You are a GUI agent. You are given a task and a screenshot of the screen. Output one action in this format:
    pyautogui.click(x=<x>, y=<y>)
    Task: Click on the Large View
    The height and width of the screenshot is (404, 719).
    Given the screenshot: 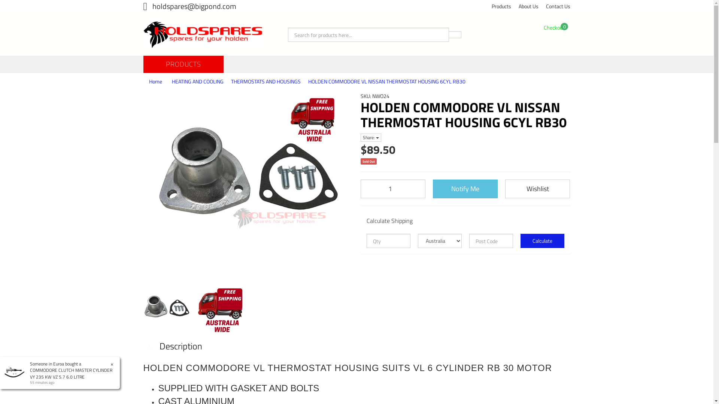 What is the action you would take?
    pyautogui.click(x=166, y=310)
    